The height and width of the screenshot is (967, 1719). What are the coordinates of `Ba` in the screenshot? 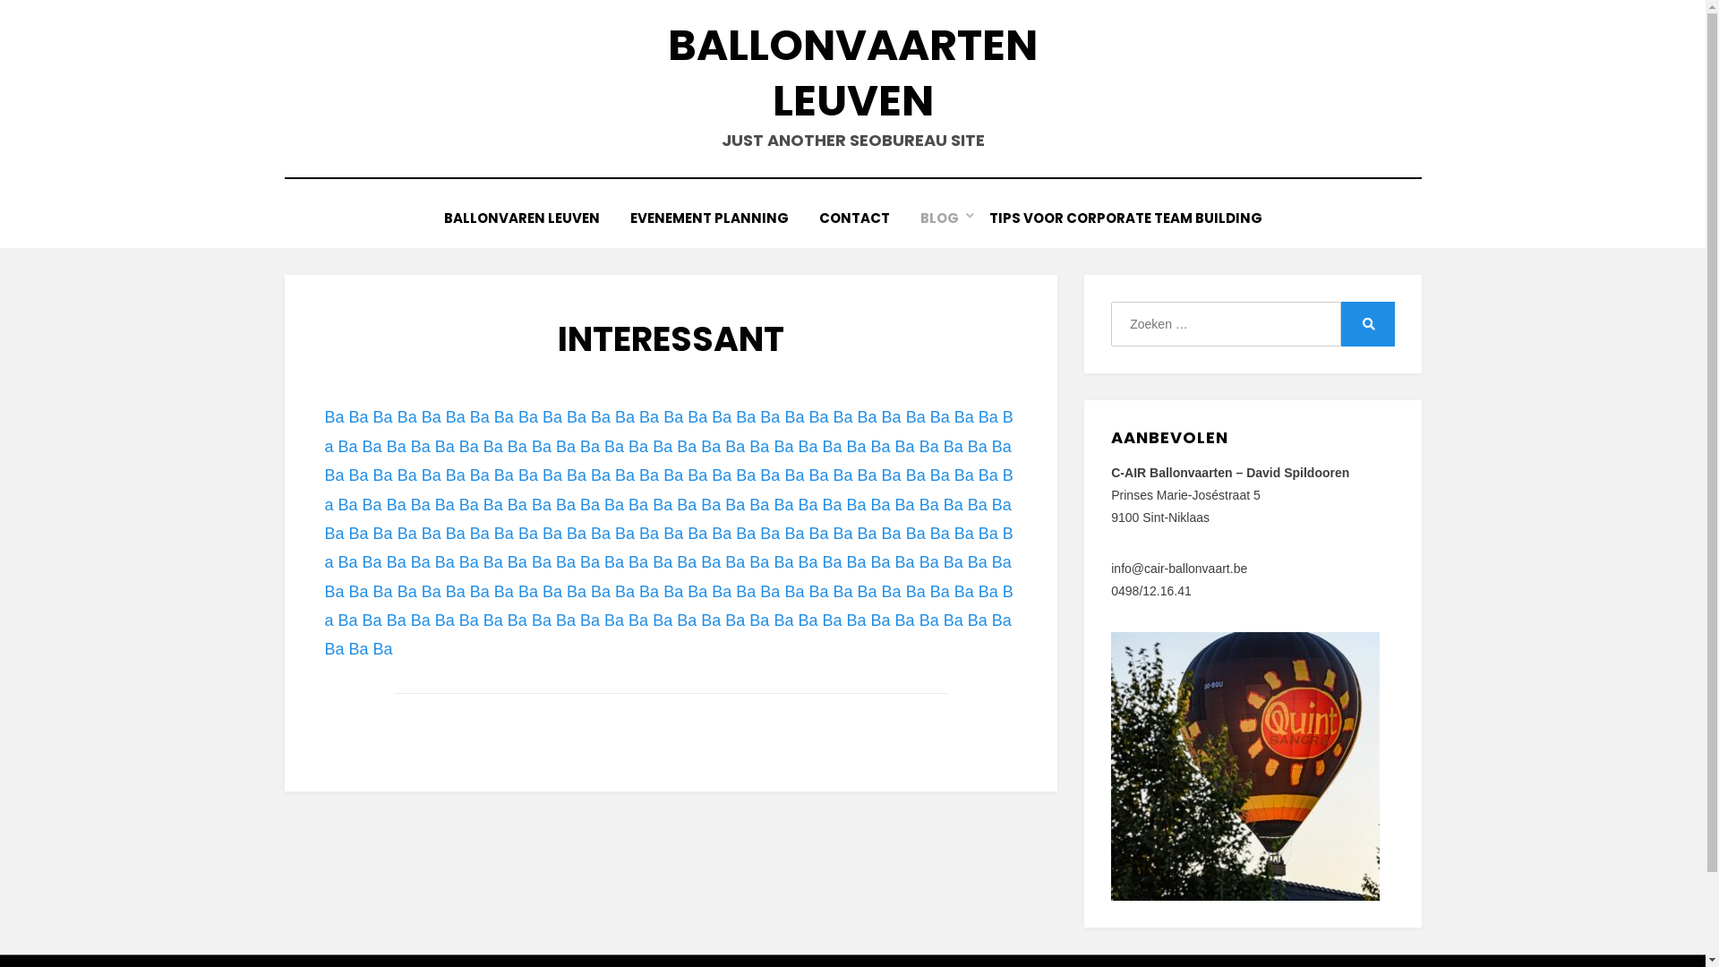 It's located at (663, 620).